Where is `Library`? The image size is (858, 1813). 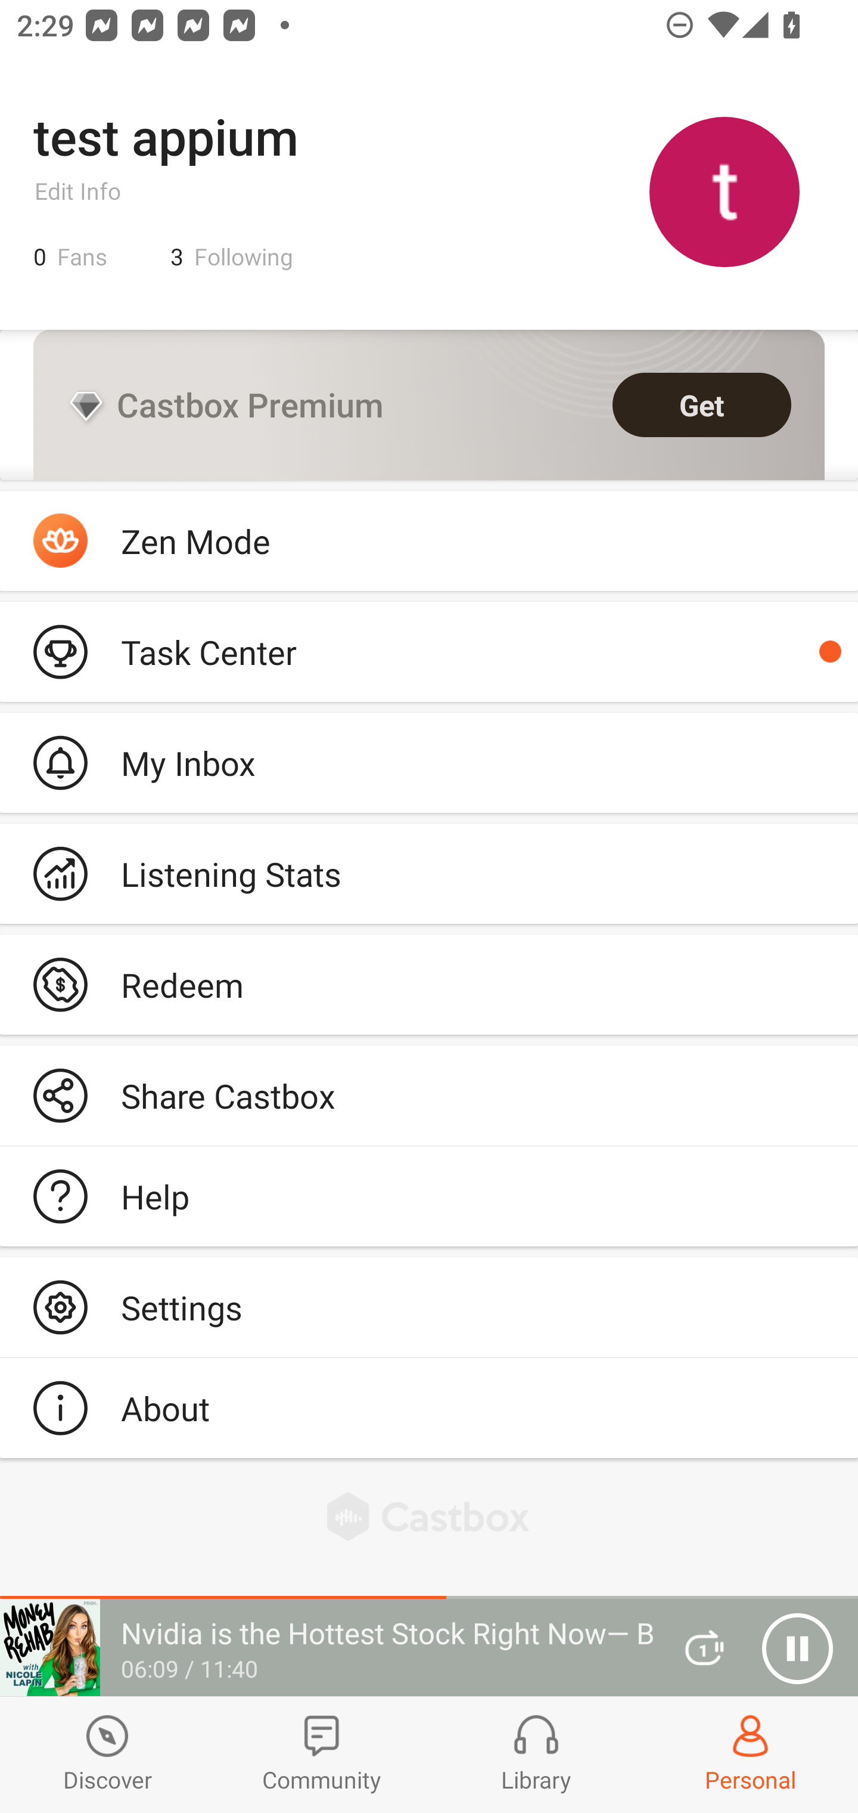 Library is located at coordinates (536, 1755).